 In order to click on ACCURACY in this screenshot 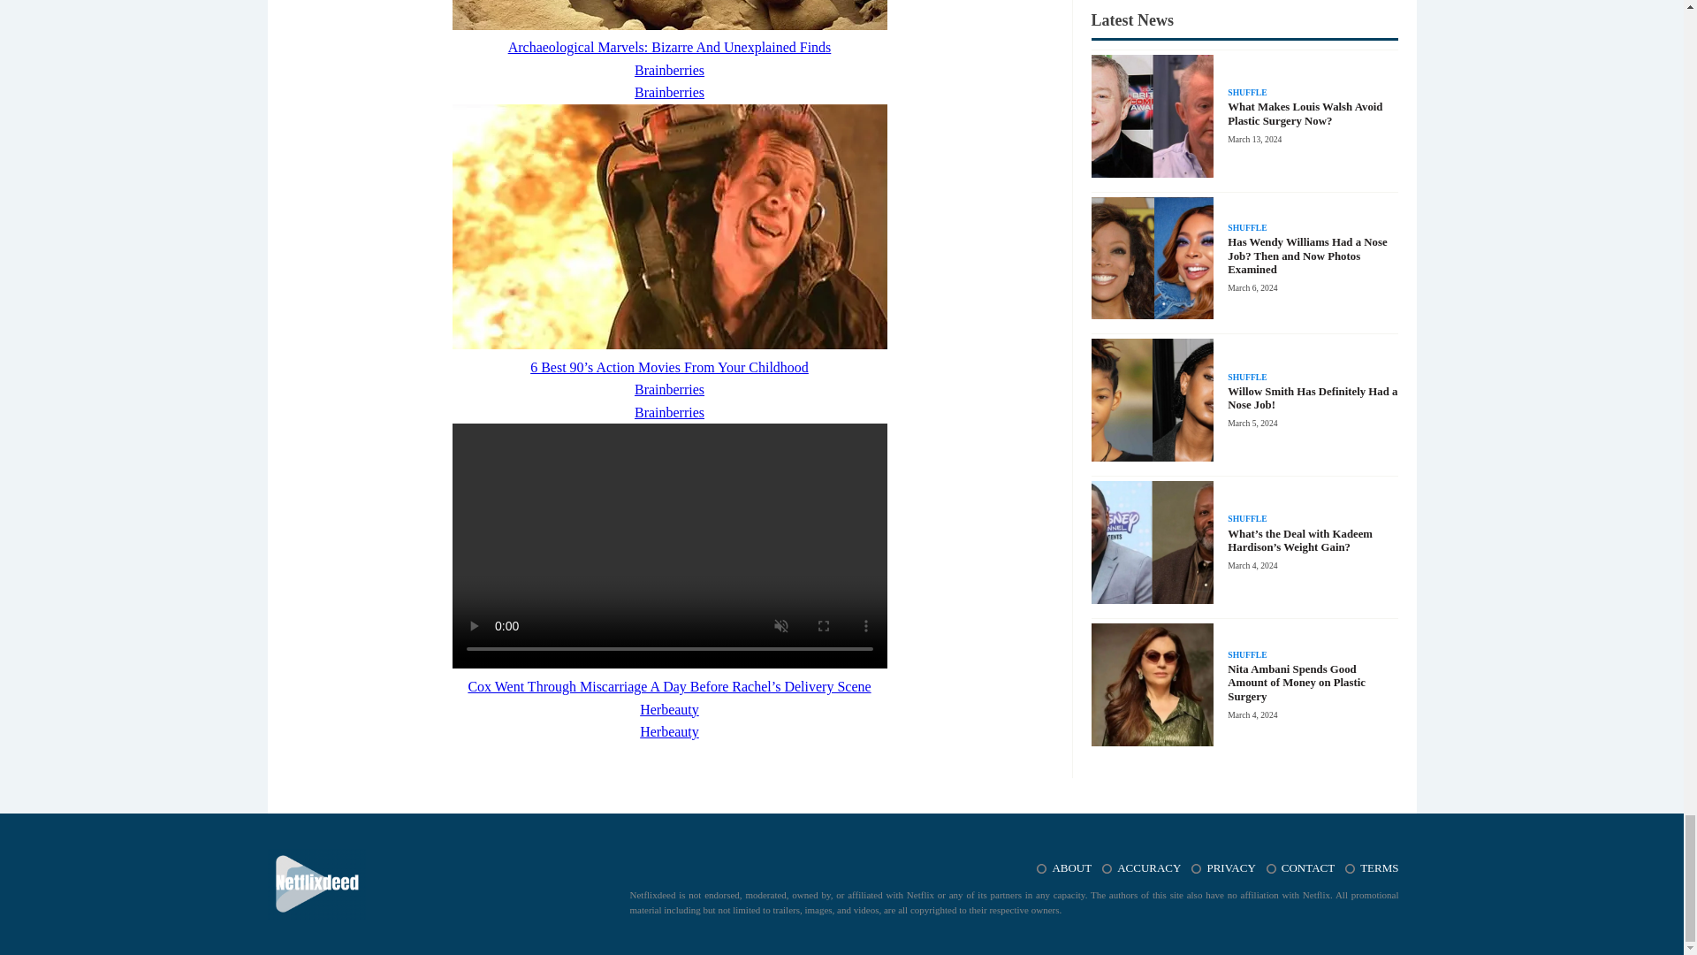, I will do `click(1153, 868)`.